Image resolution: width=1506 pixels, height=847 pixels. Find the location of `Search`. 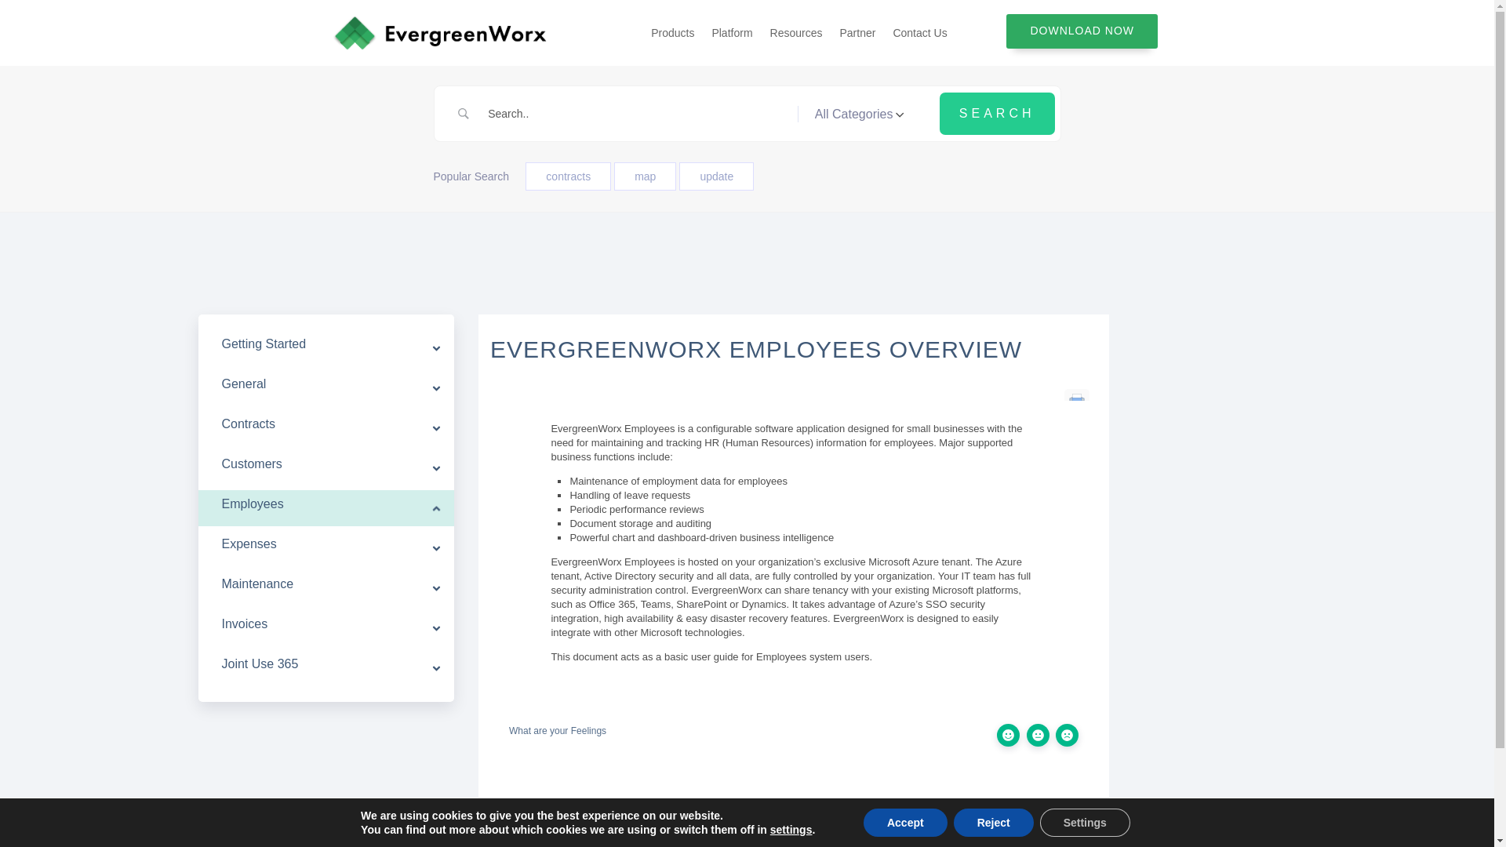

Search is located at coordinates (998, 113).